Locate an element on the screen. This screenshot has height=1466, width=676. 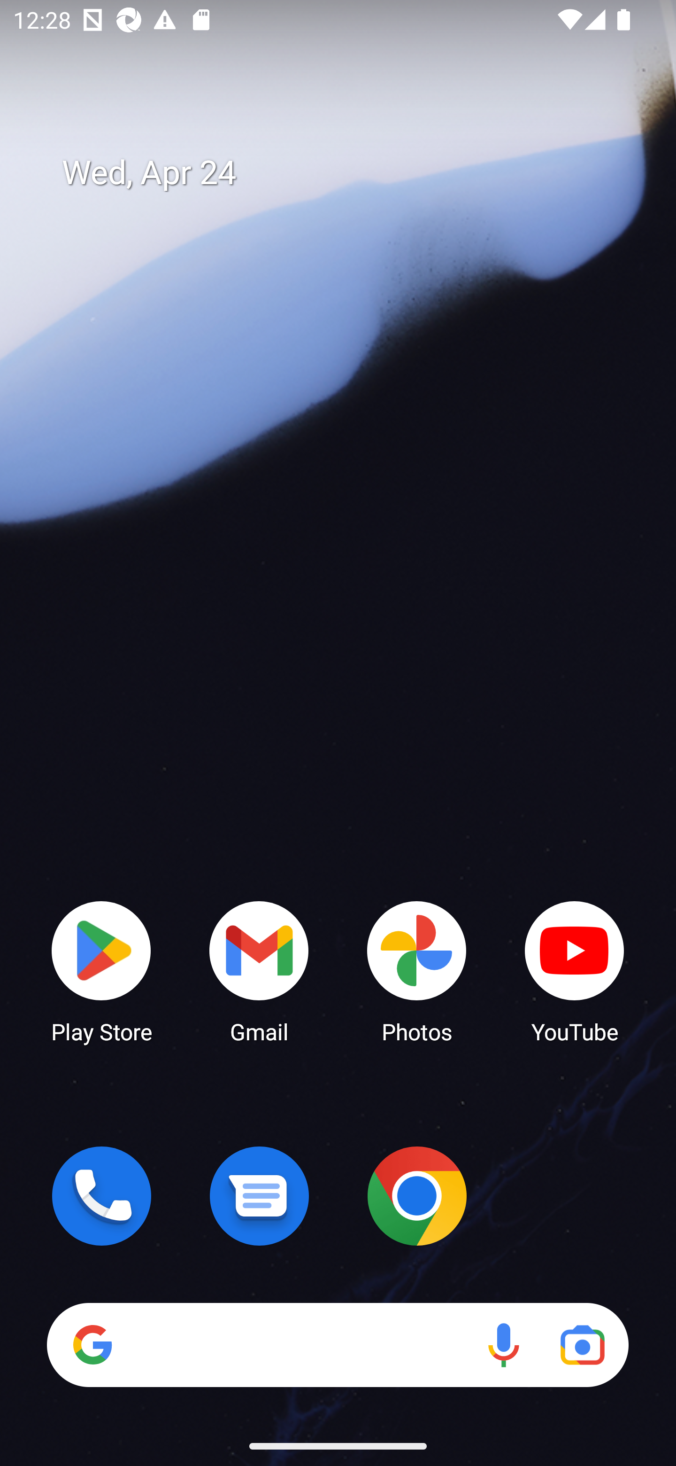
Wed, Apr 24 is located at coordinates (351, 173).